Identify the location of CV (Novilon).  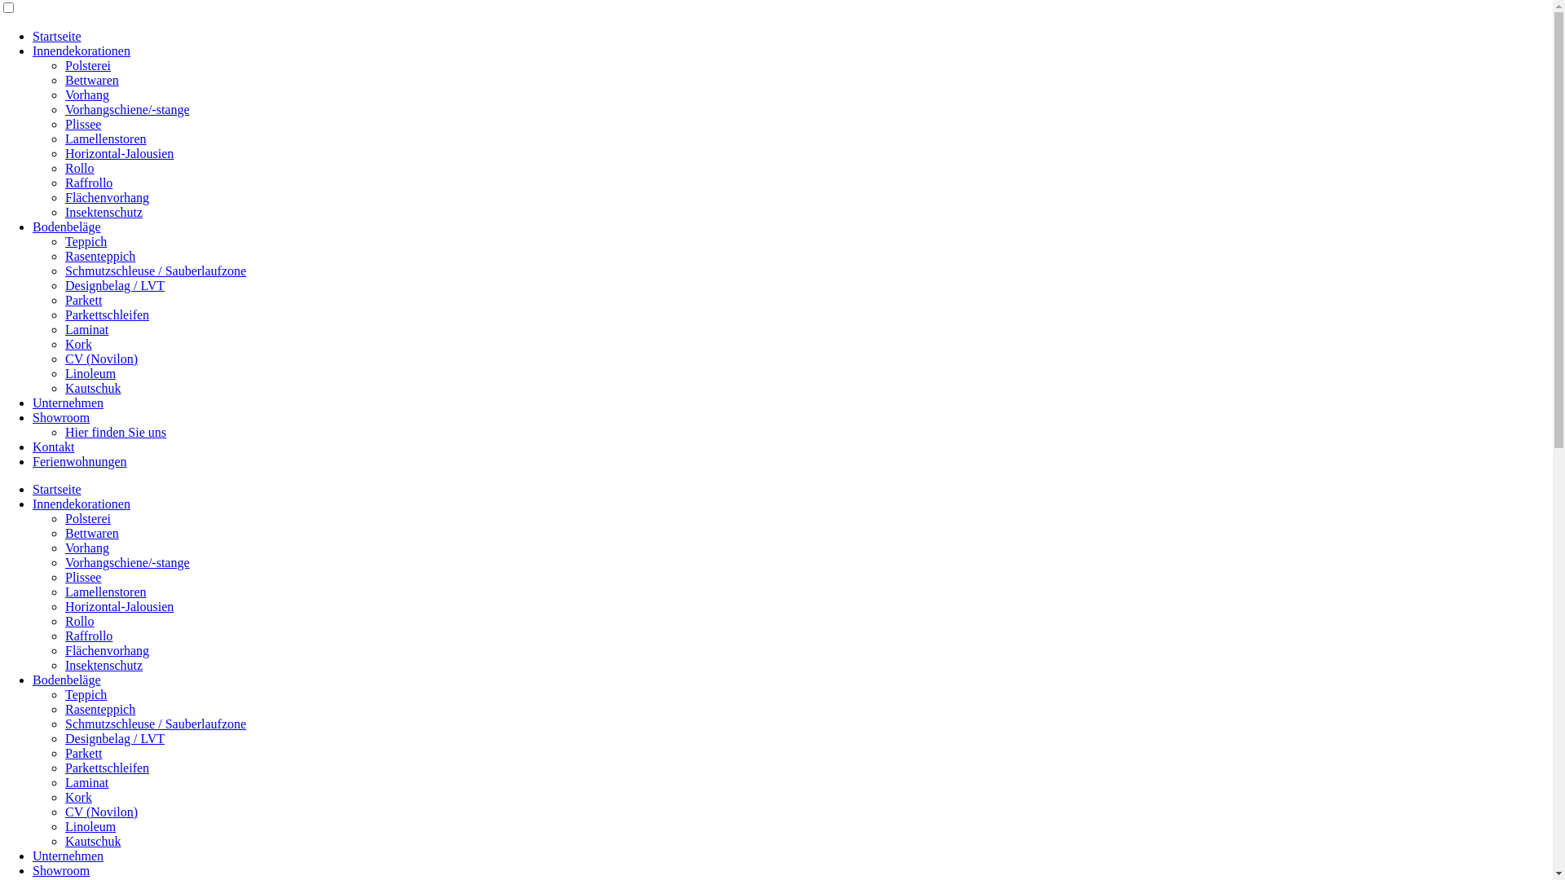
(101, 812).